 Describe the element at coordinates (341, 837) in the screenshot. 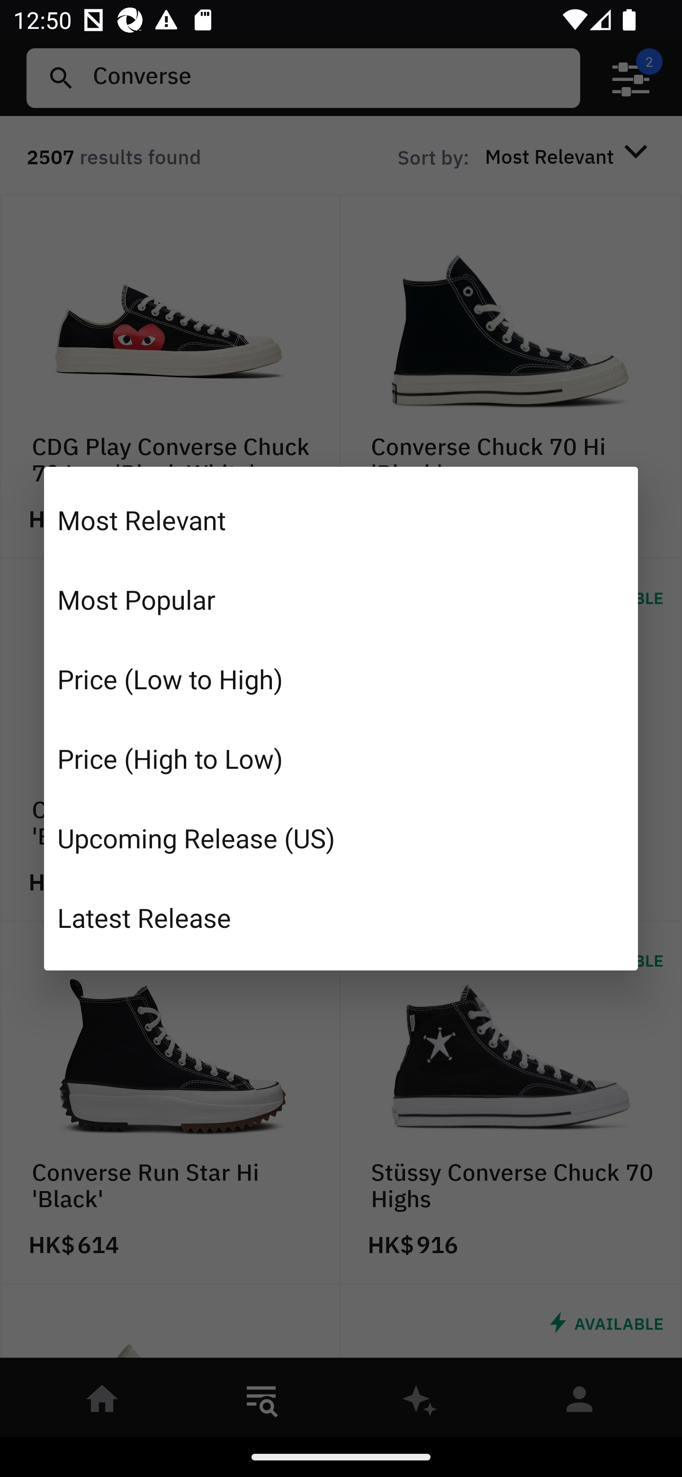

I see `Upcoming Release (US)` at that location.